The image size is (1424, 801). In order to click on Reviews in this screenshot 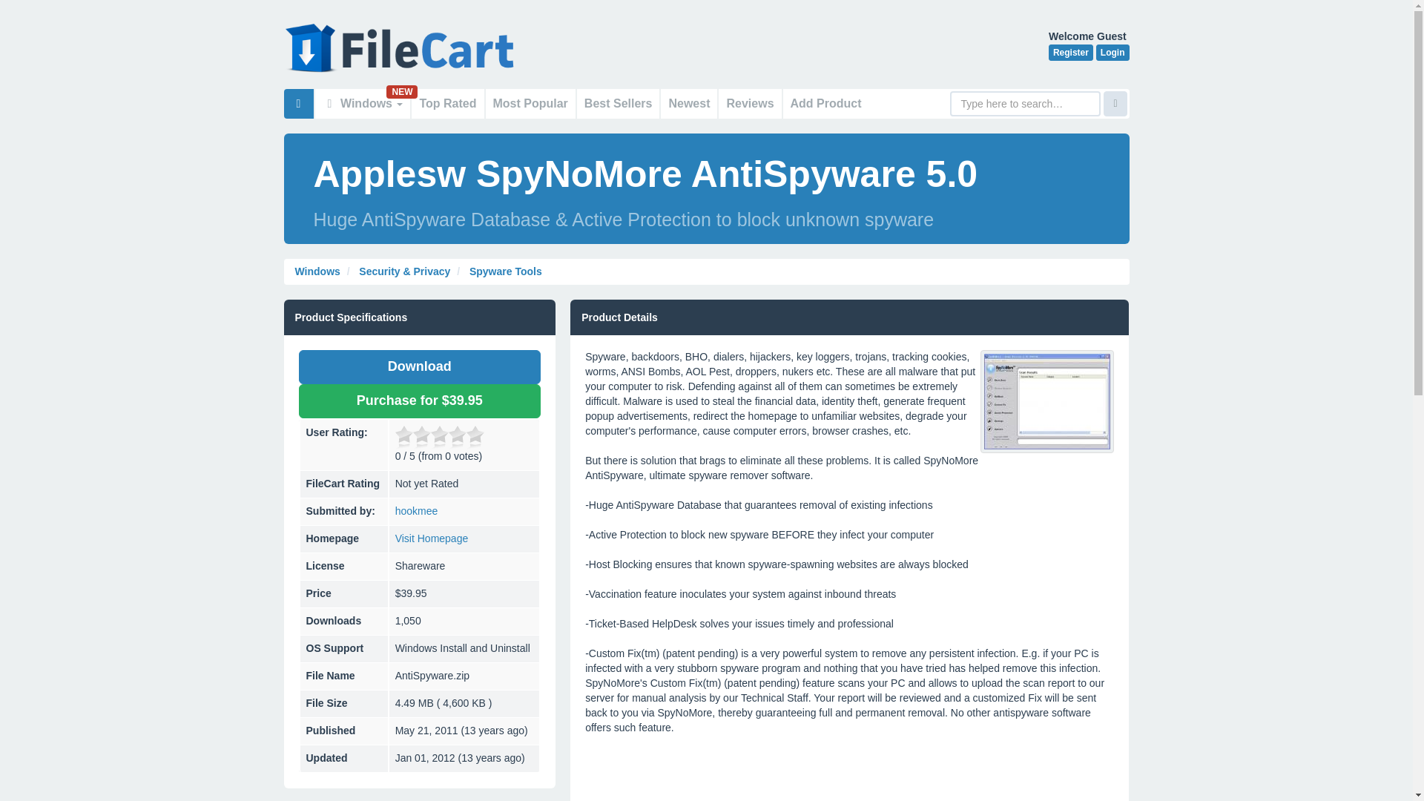, I will do `click(749, 103)`.